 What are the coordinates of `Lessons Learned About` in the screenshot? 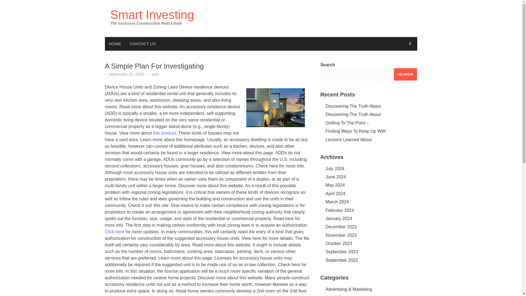 It's located at (348, 140).